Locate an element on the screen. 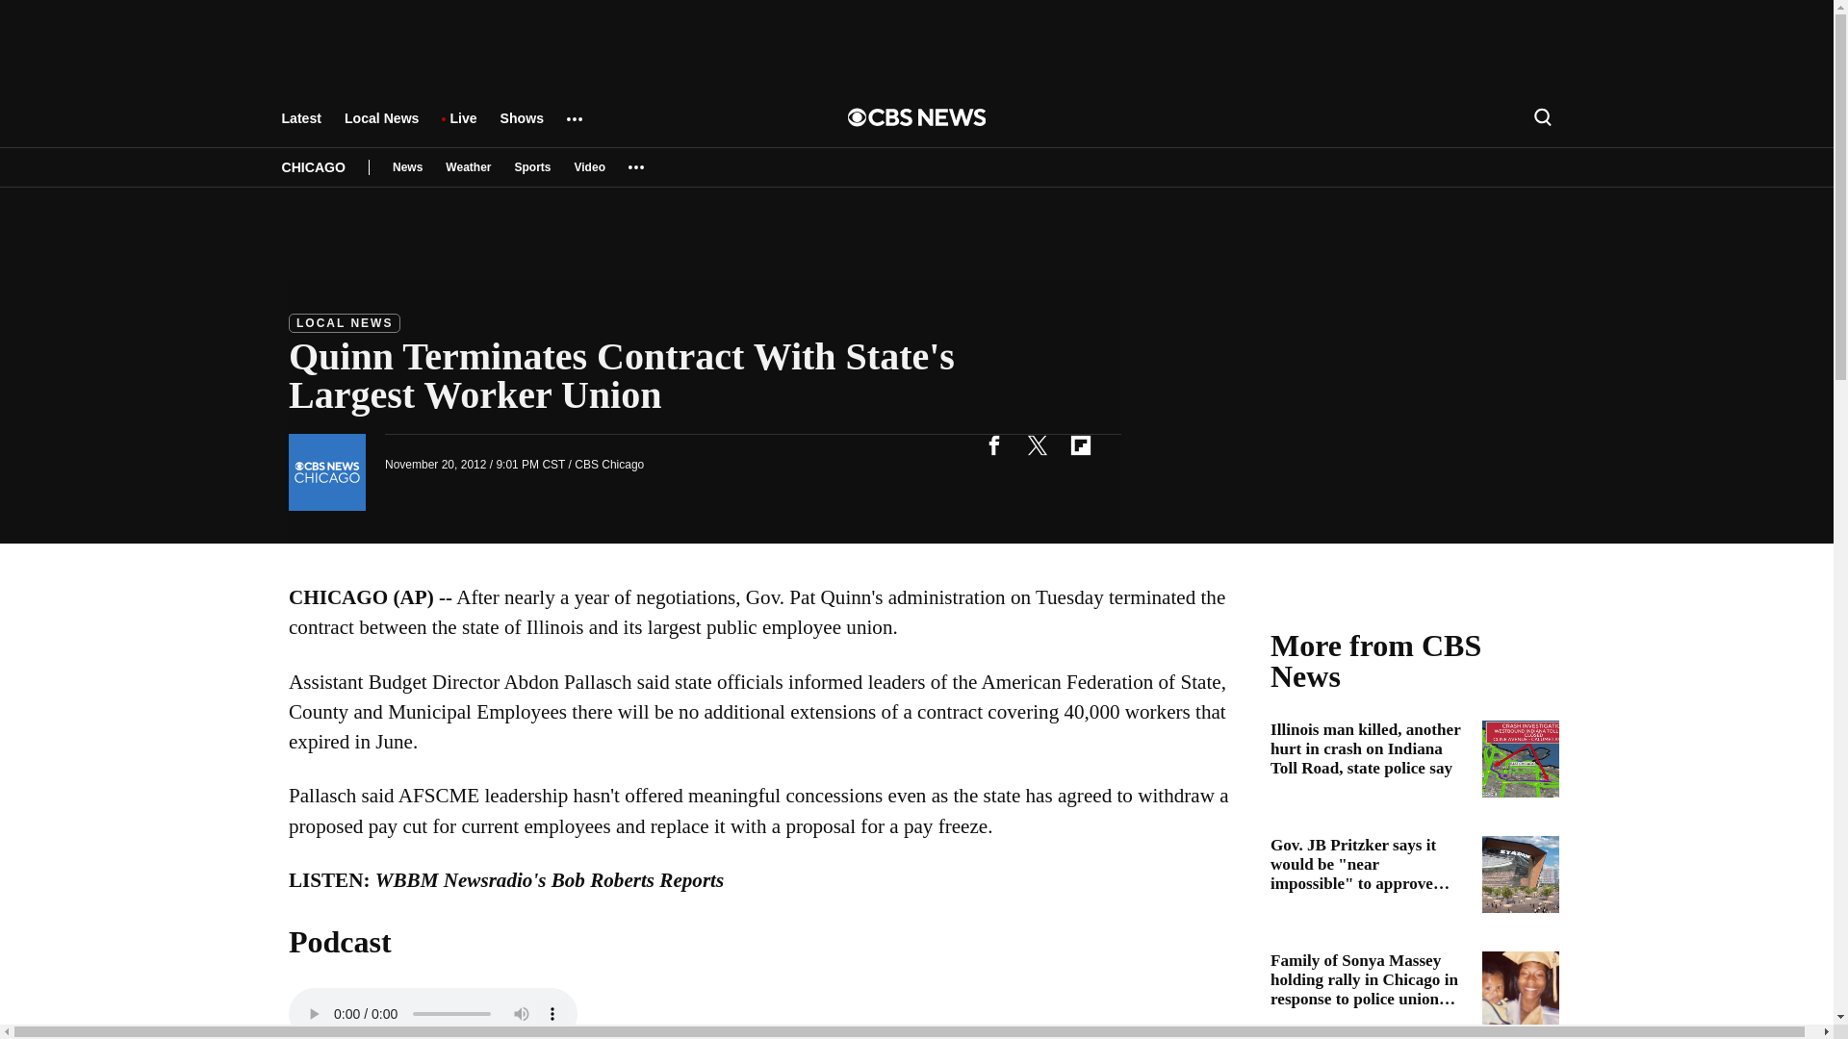  Latest is located at coordinates (300, 127).